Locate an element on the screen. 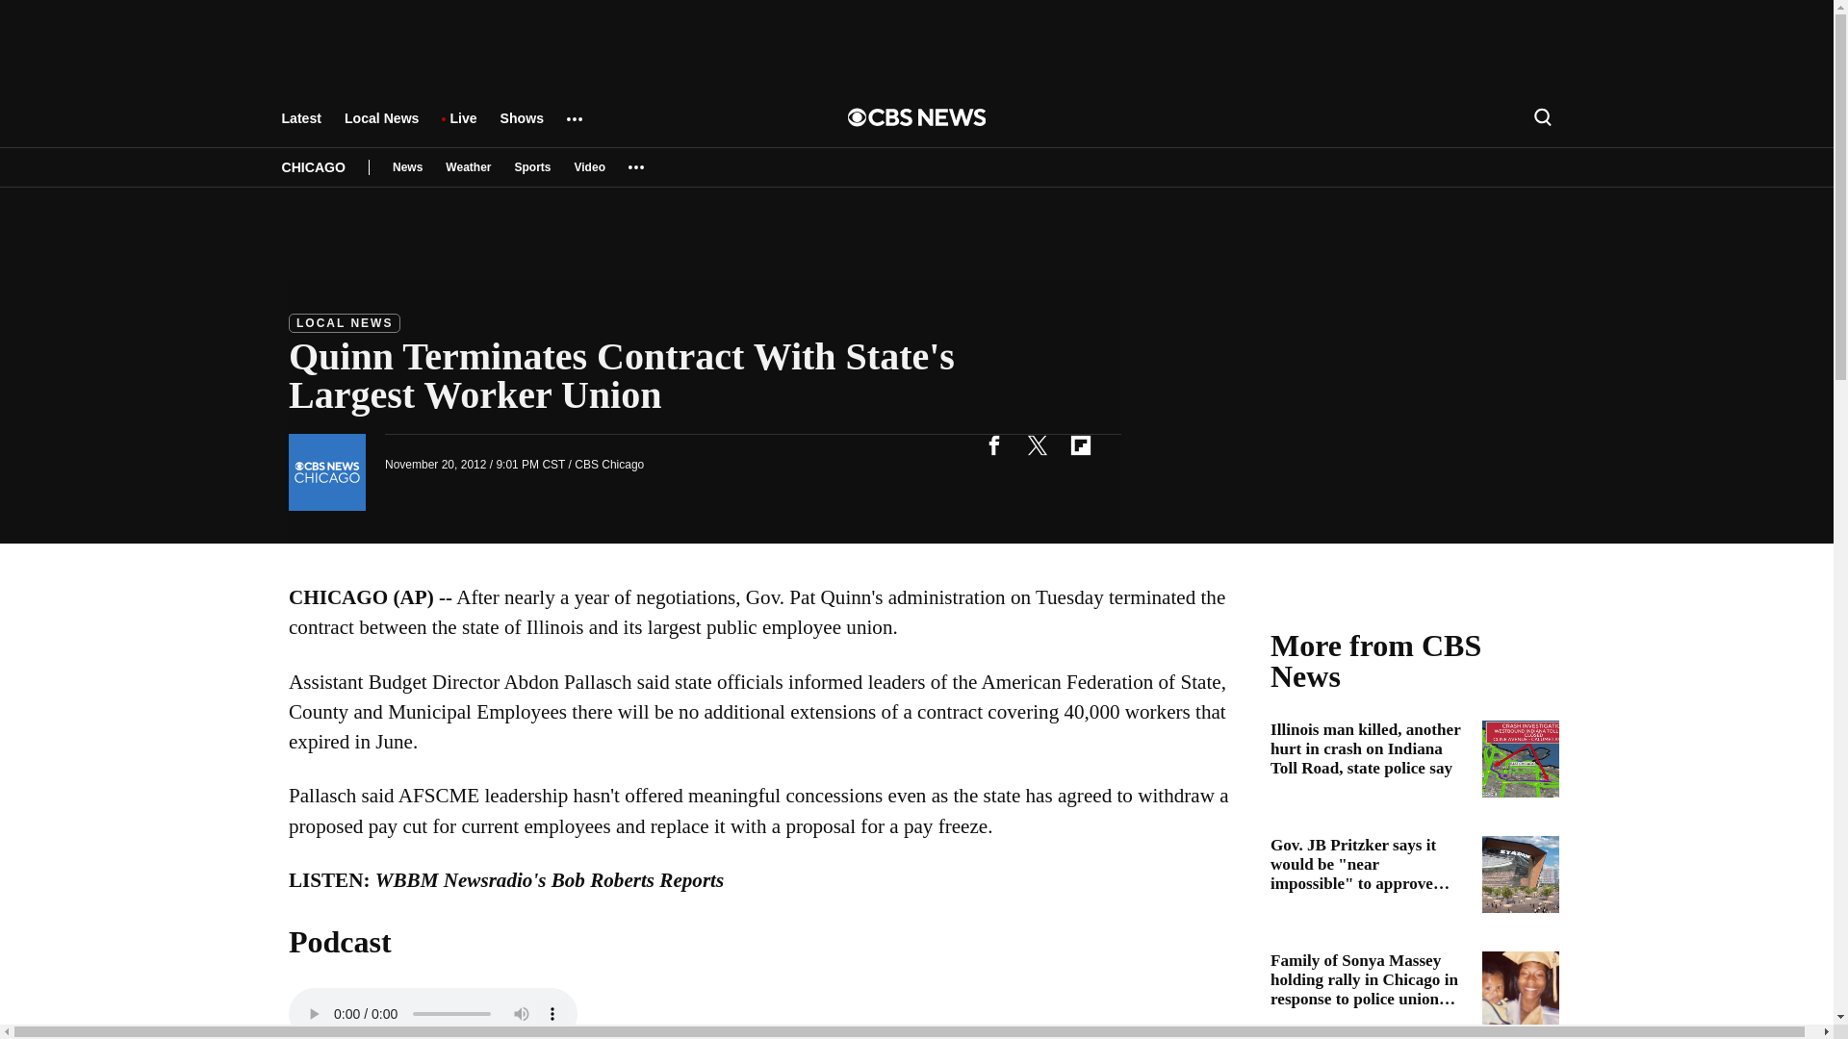  Latest is located at coordinates (300, 127).